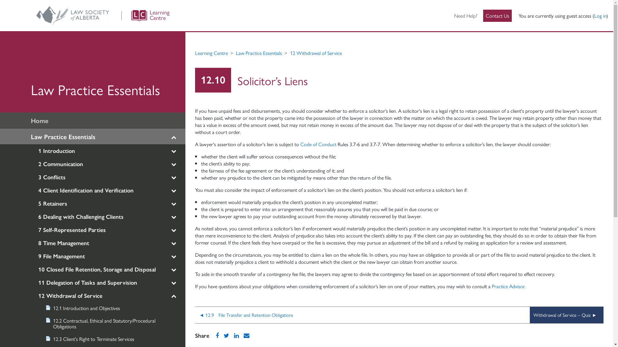 This screenshot has width=618, height=347. Describe the element at coordinates (93, 72) in the screenshot. I see `Law Practice Essentials` at that location.